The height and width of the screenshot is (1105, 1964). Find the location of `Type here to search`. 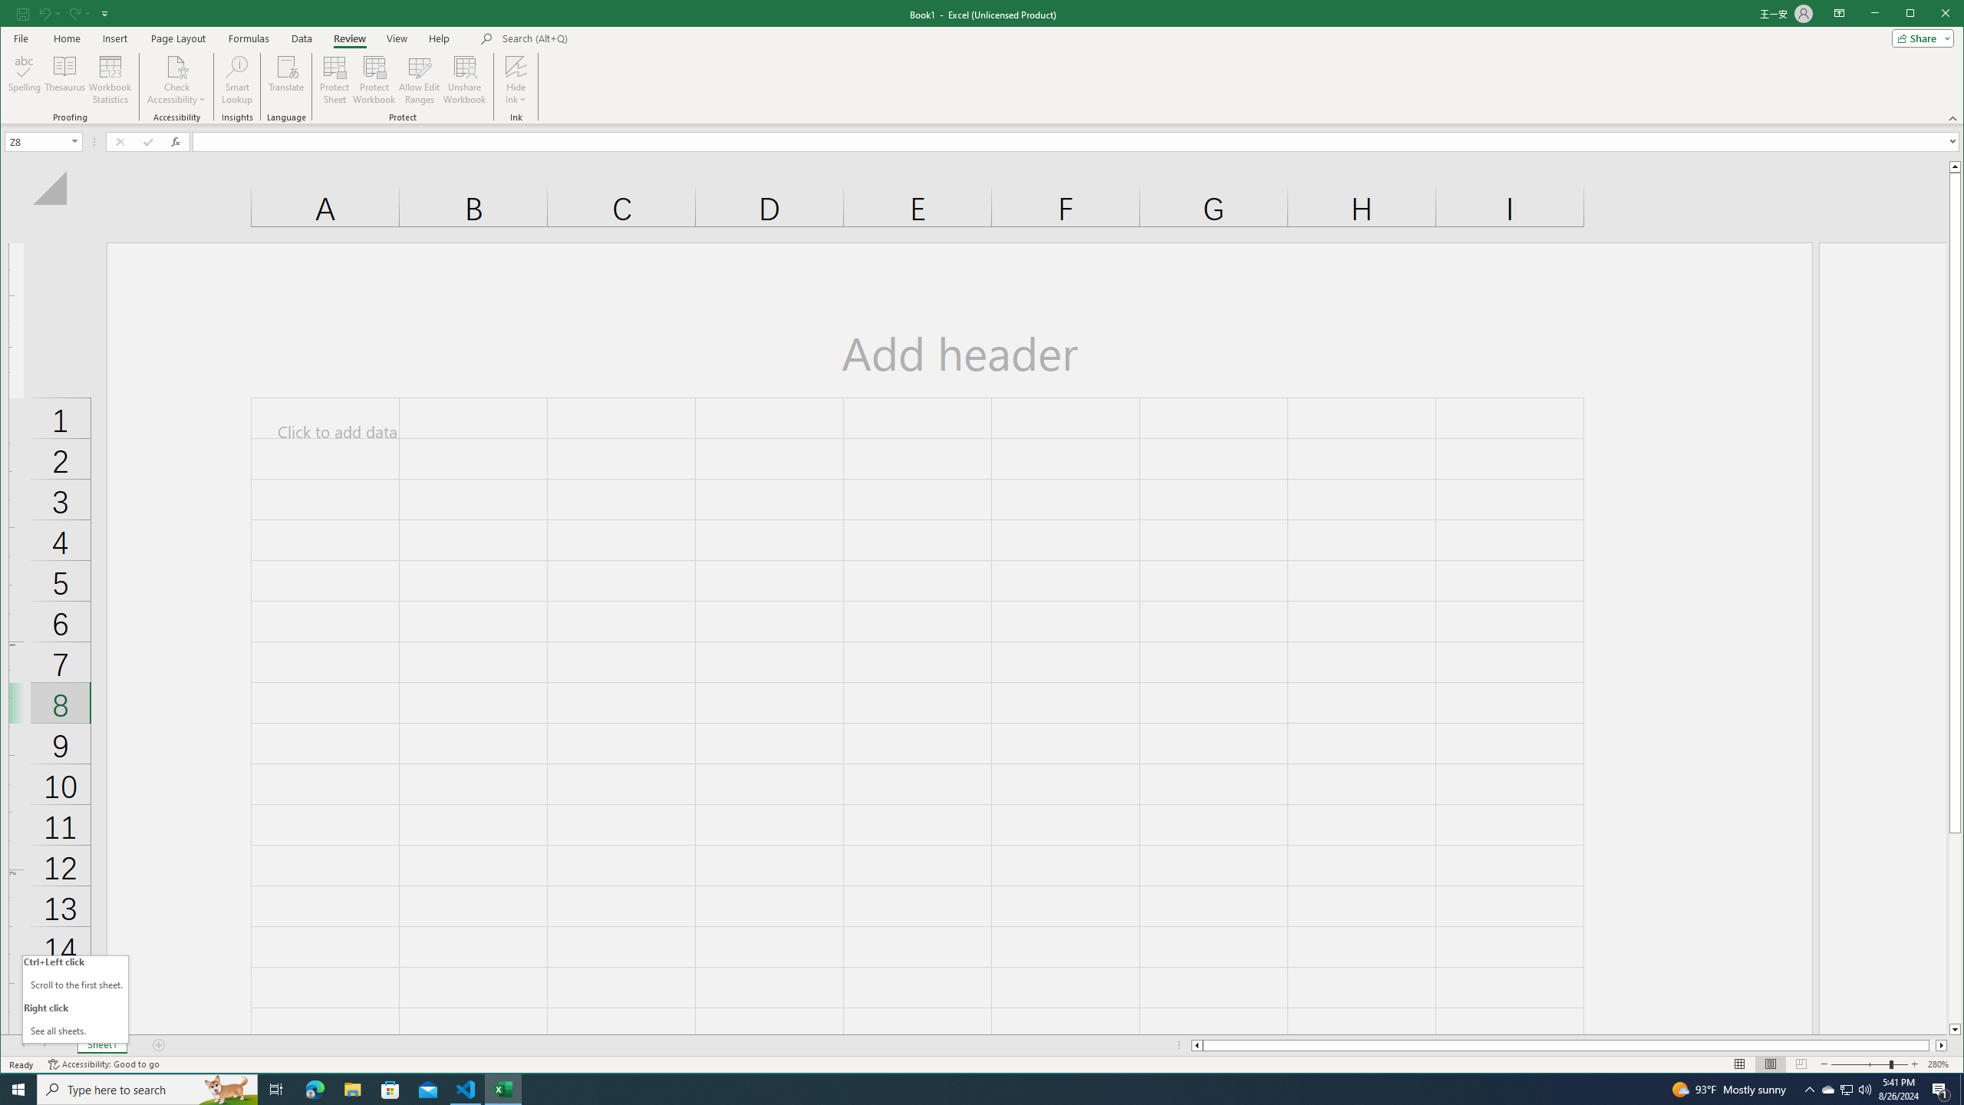

Type here to search is located at coordinates (147, 1090).